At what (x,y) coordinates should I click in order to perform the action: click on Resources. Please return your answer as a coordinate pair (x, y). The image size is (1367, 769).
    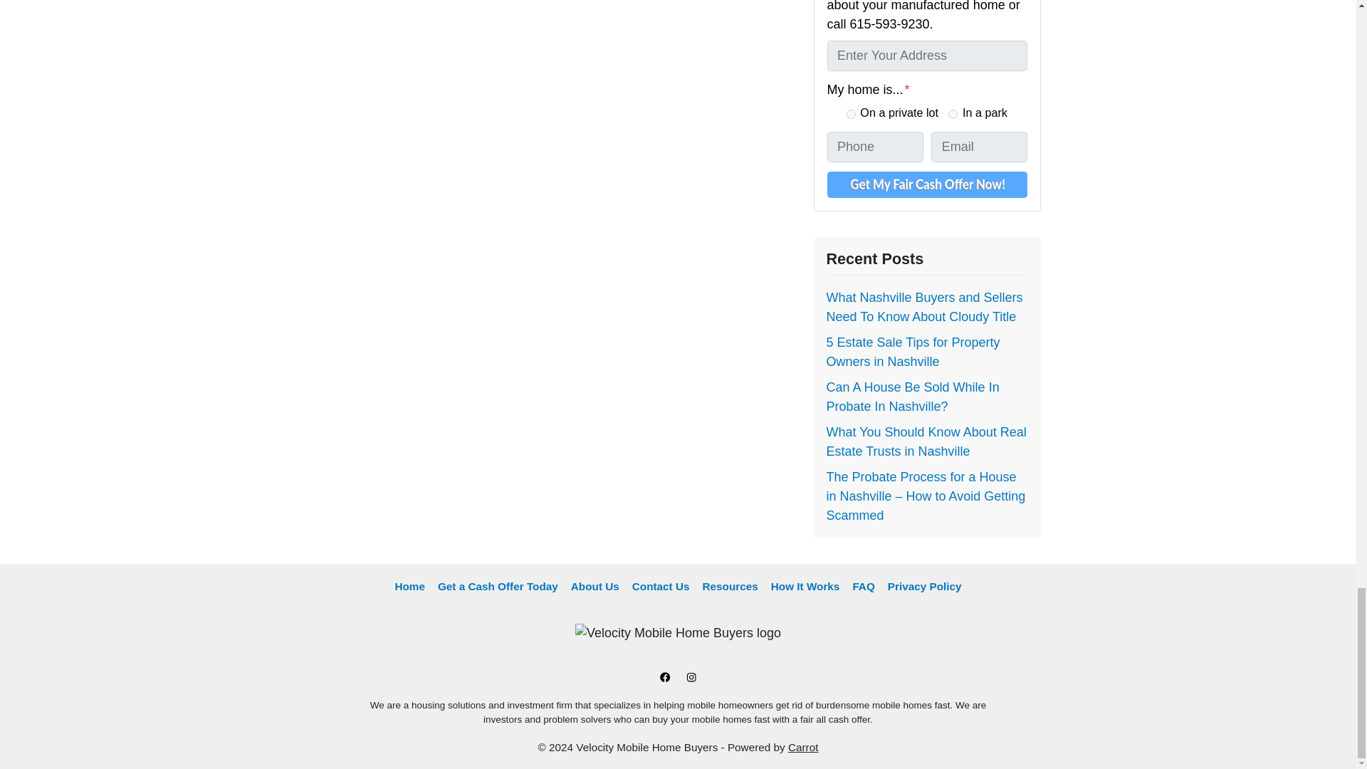
    Looking at the image, I should click on (730, 587).